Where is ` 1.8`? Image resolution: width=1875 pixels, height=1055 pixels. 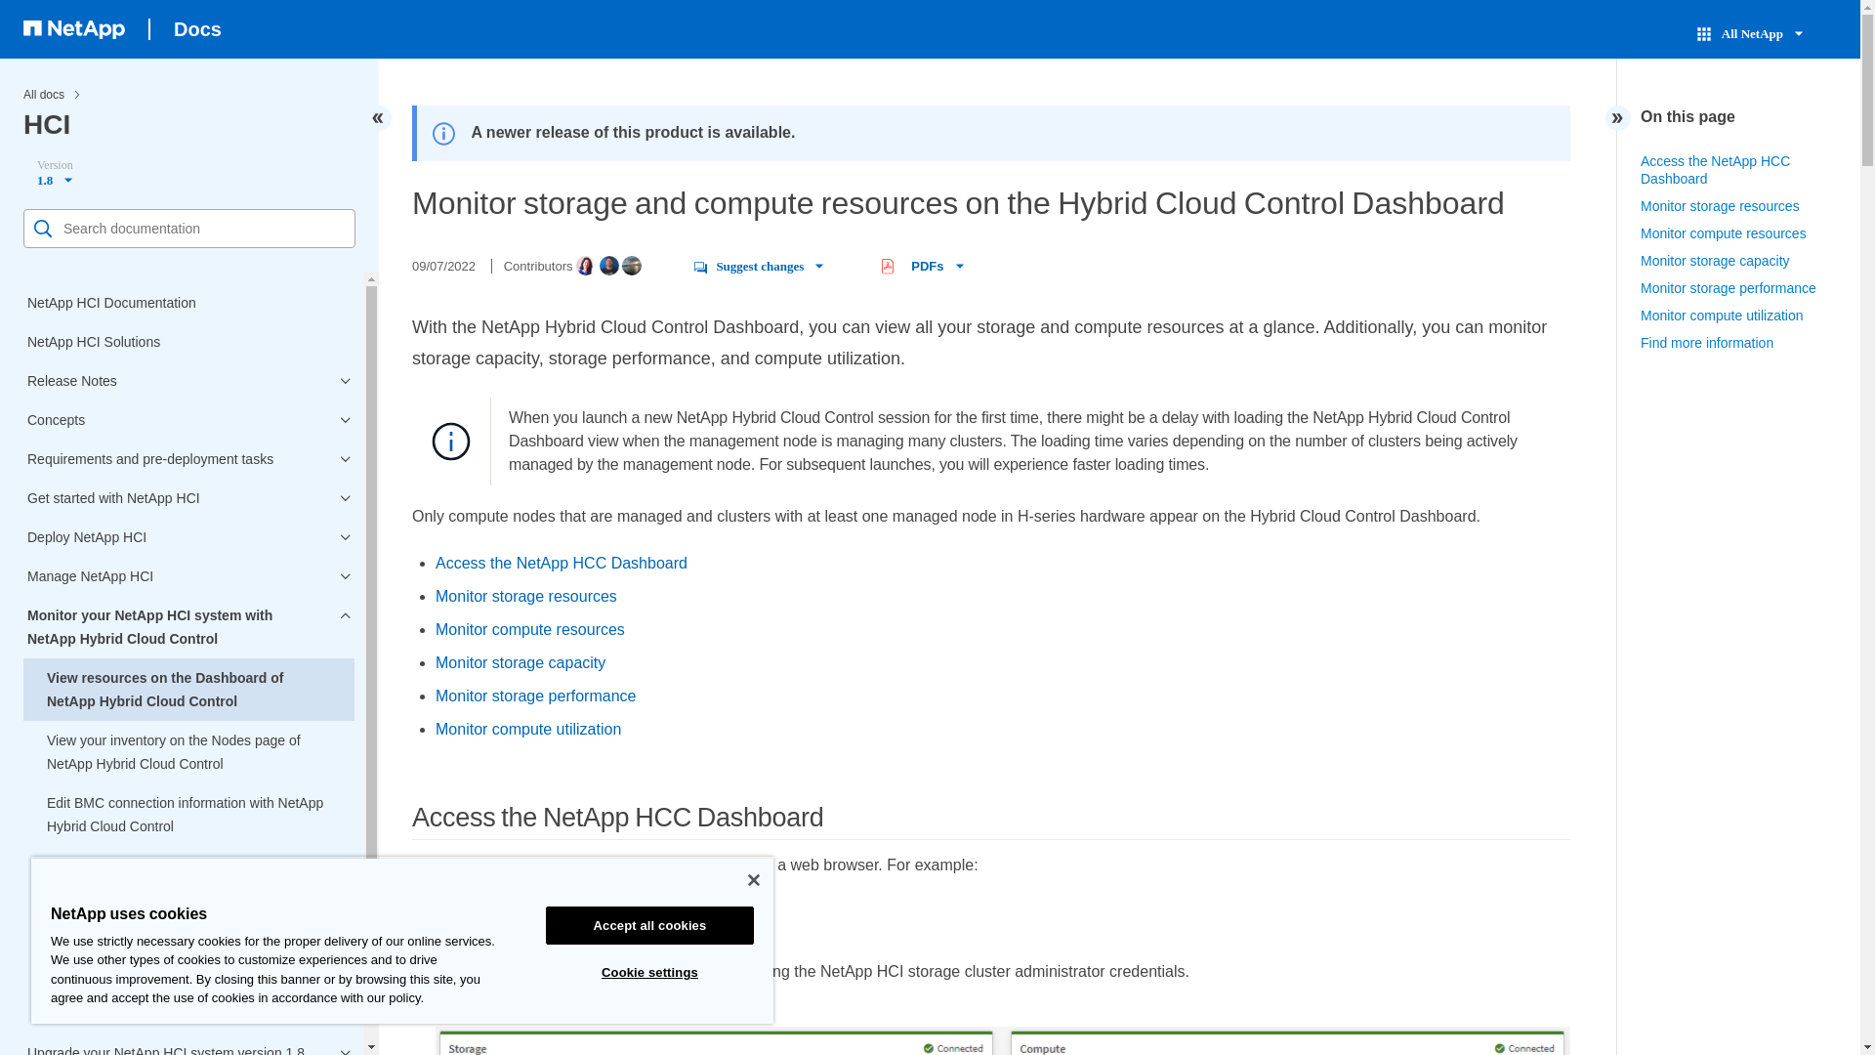
 1.8 is located at coordinates (58, 172).